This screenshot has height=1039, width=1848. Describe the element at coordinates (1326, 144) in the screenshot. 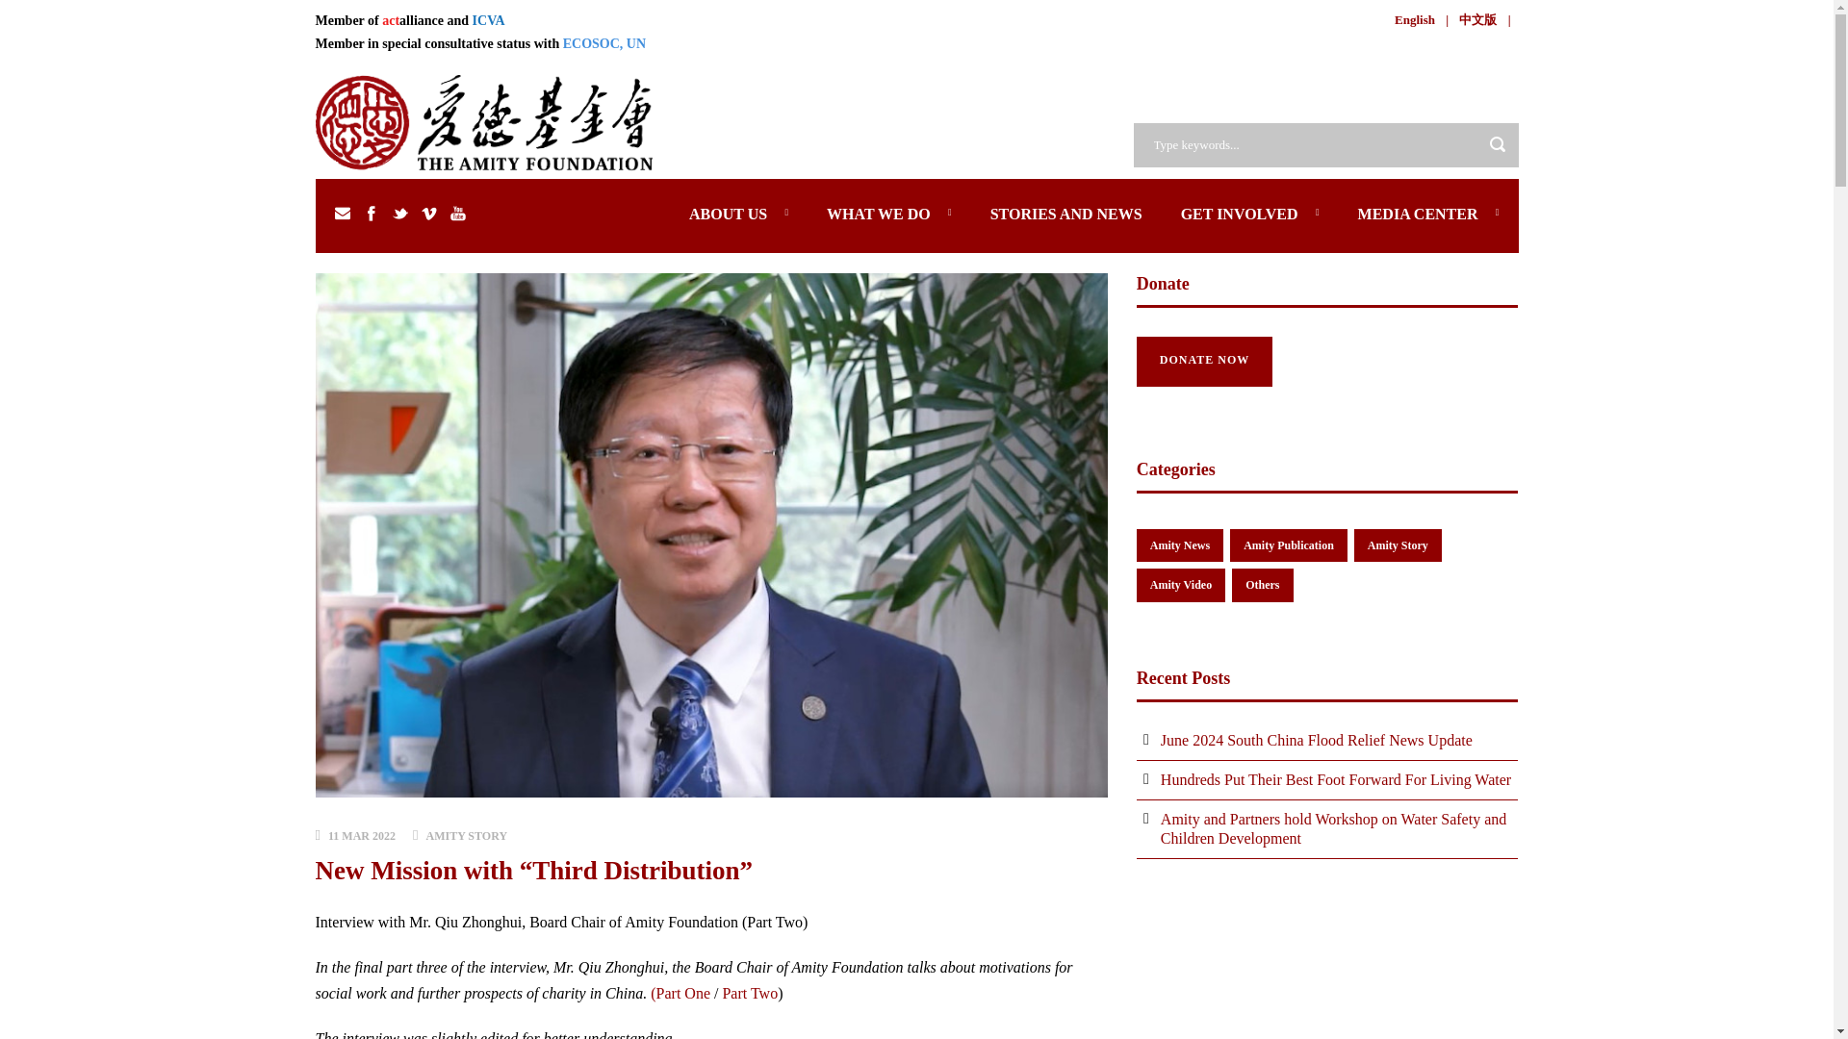

I see `Type keywords...` at that location.